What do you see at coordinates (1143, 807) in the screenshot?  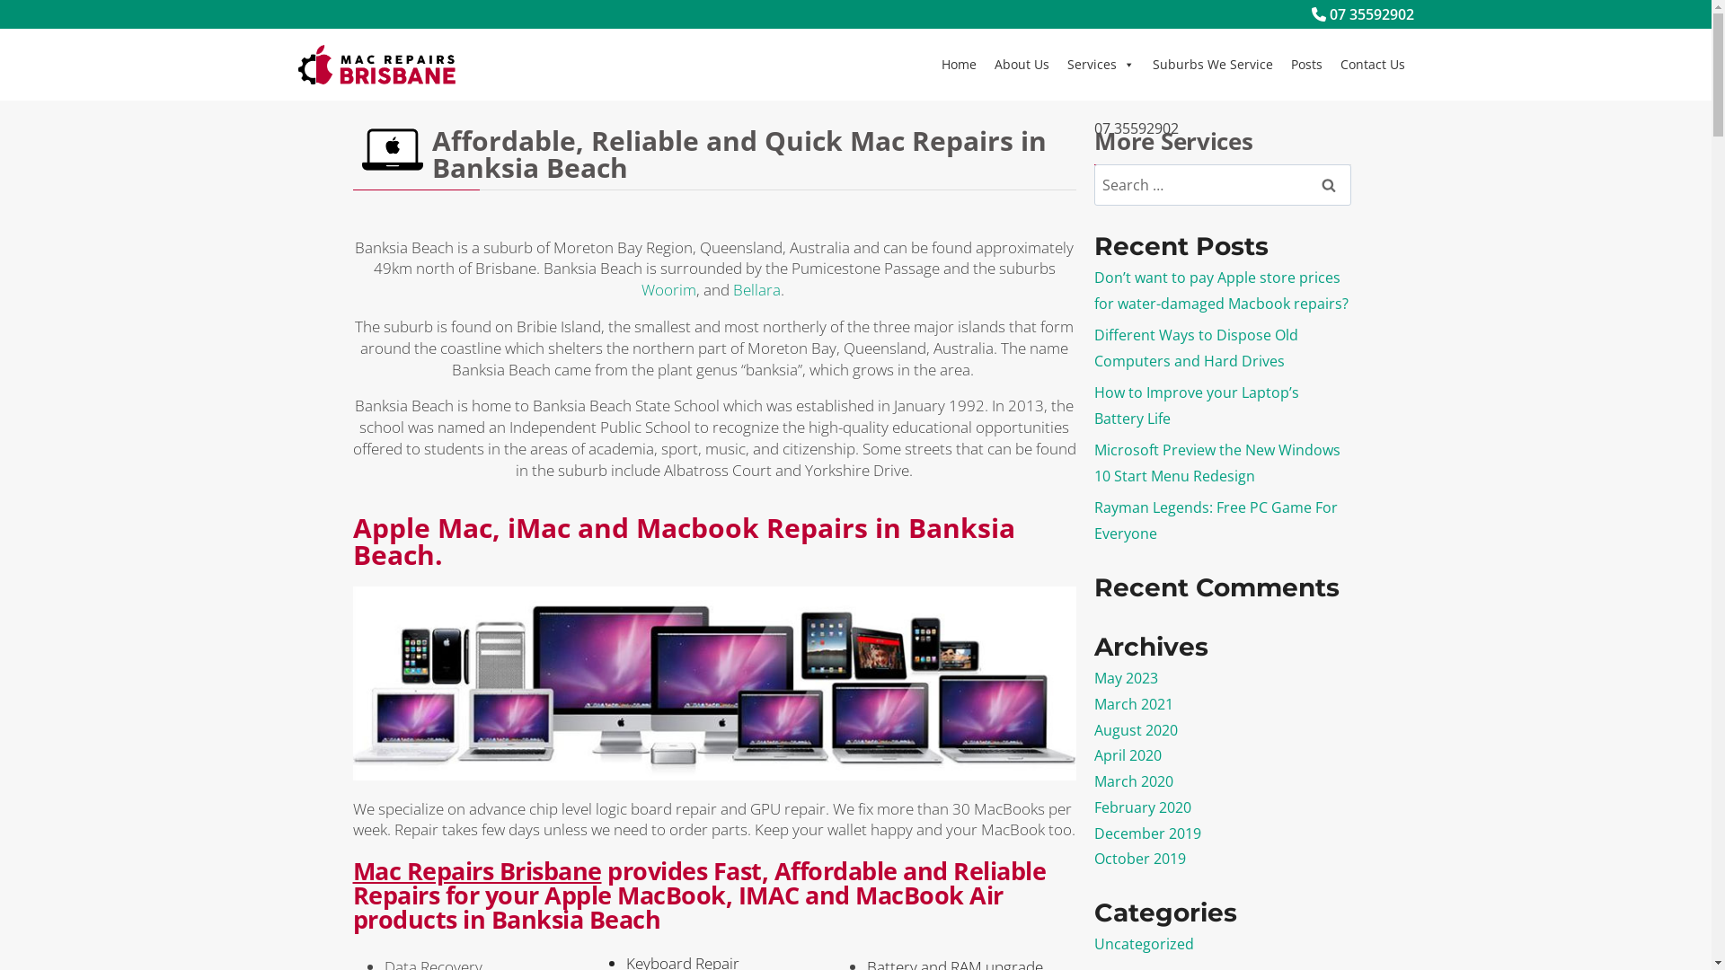 I see `February 2020` at bounding box center [1143, 807].